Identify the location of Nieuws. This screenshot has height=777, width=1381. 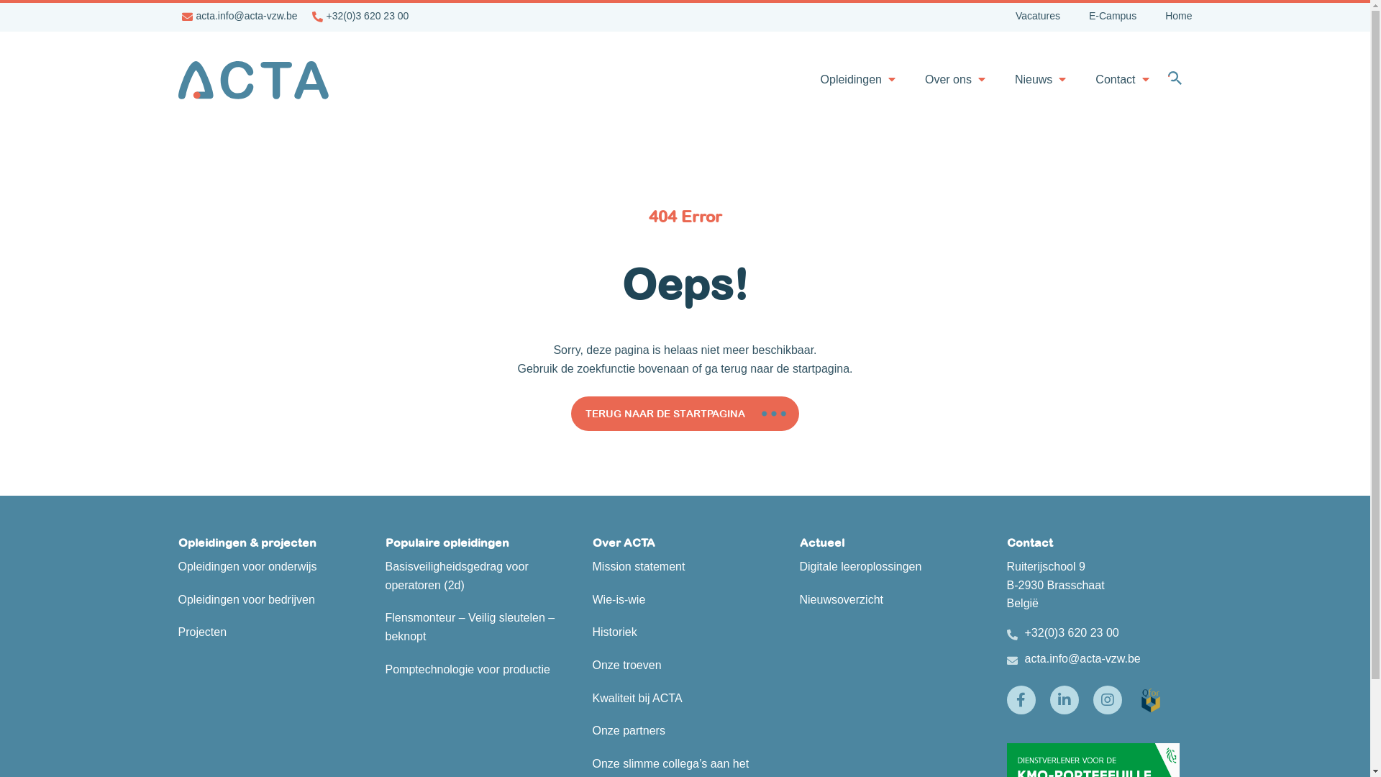
(1034, 79).